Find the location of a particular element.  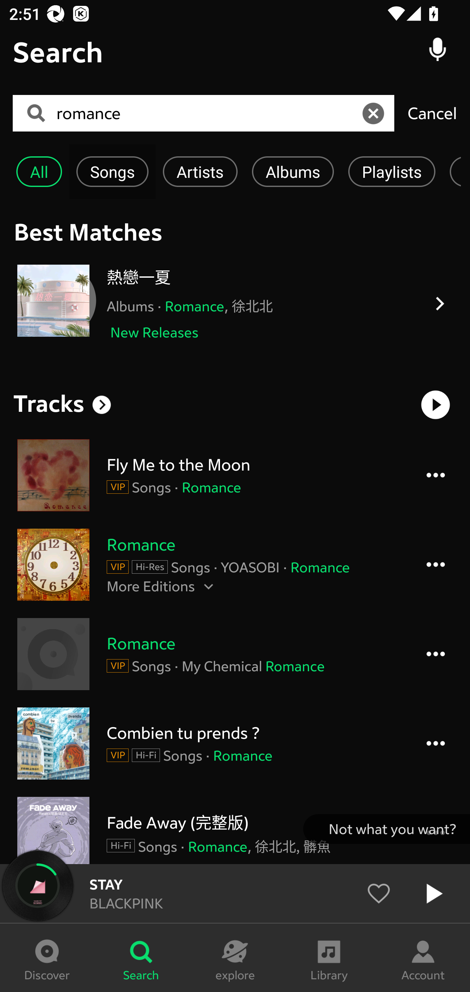

Discover is located at coordinates (47, 958).